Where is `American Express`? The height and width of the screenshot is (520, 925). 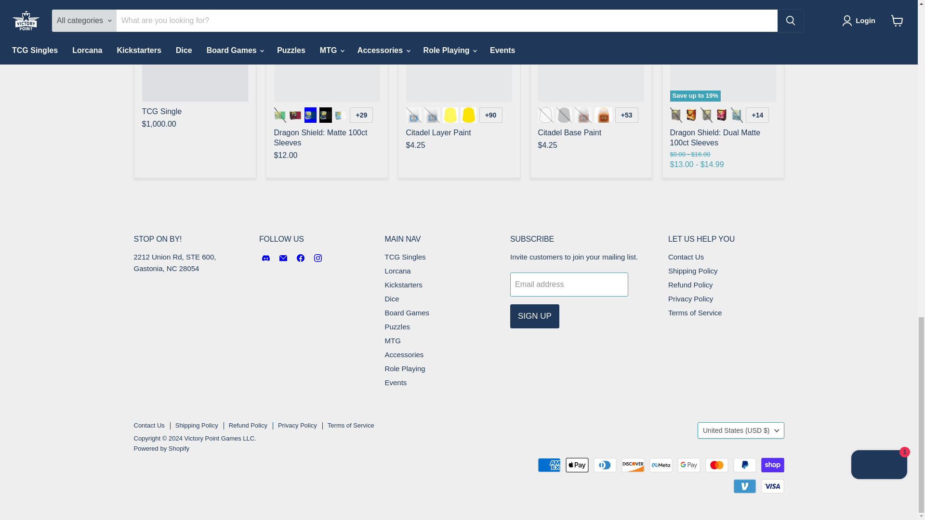 American Express is located at coordinates (549, 465).